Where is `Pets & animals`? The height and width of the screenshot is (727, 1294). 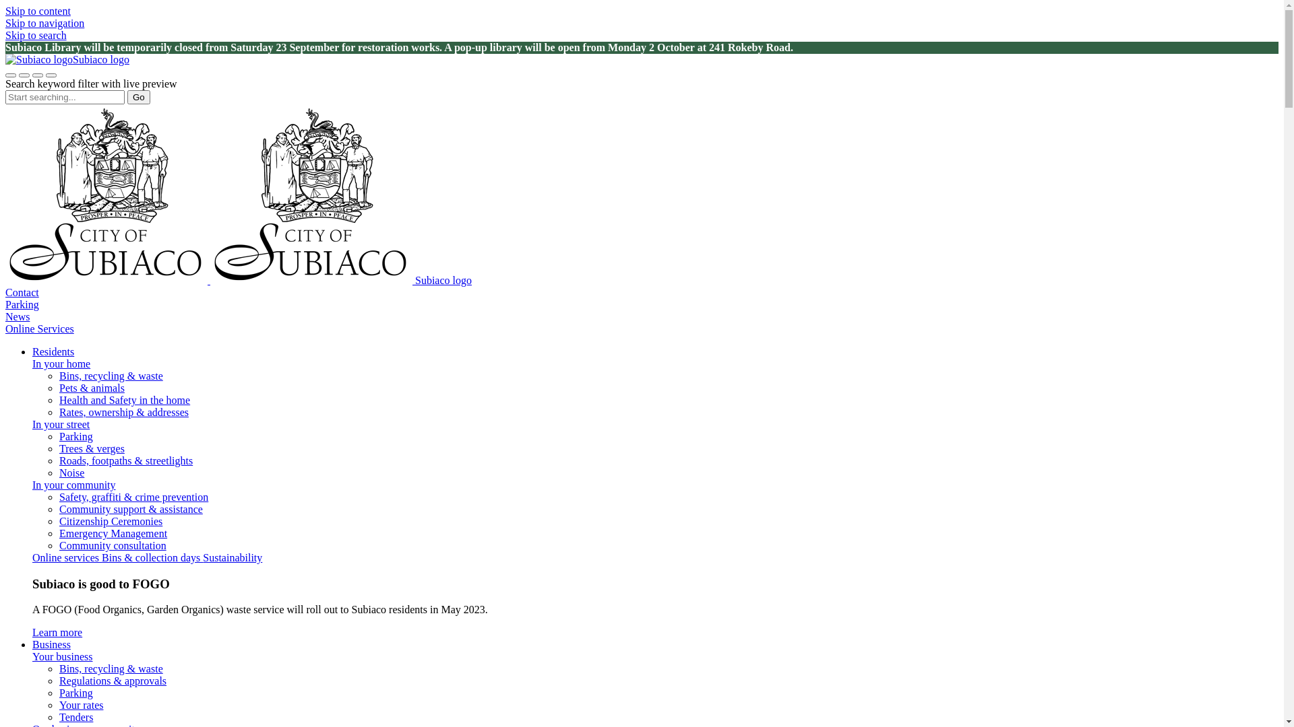
Pets & animals is located at coordinates (92, 388).